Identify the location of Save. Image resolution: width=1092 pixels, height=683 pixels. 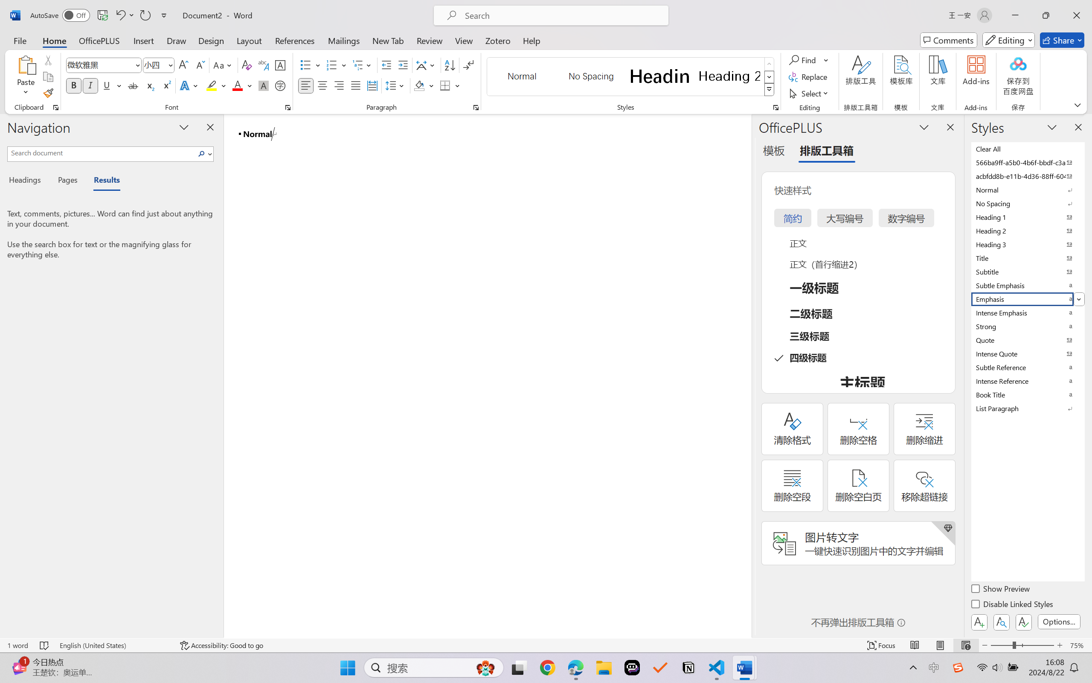
(102, 15).